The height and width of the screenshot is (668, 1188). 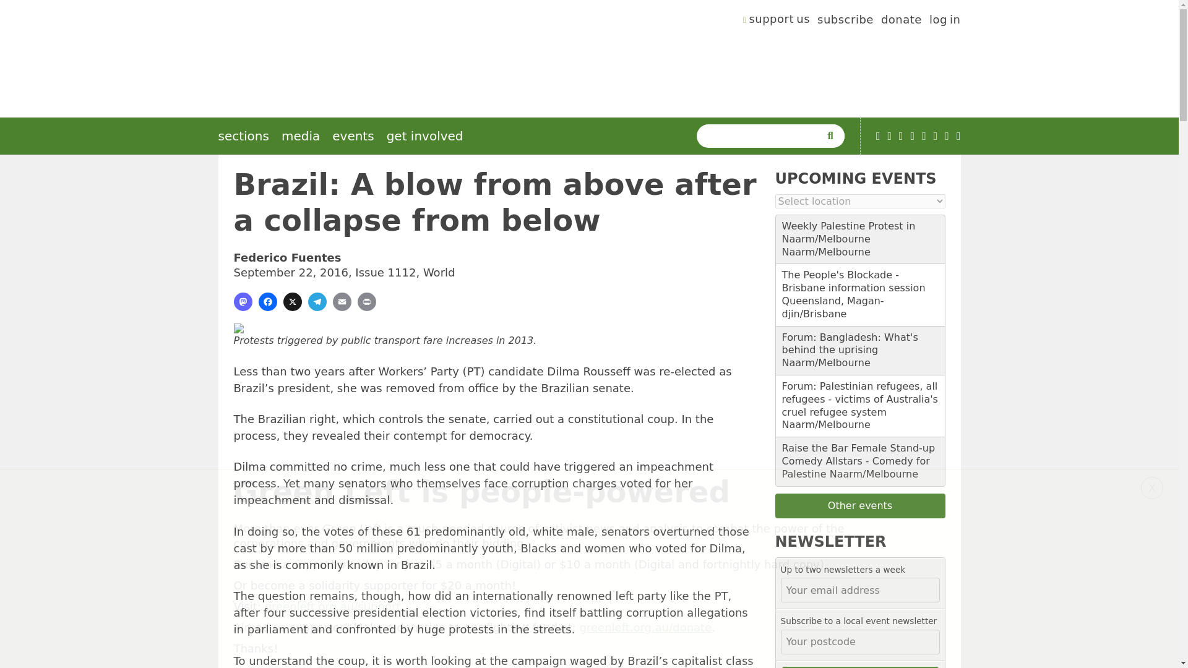 What do you see at coordinates (267, 302) in the screenshot?
I see `Share on Facebook` at bounding box center [267, 302].